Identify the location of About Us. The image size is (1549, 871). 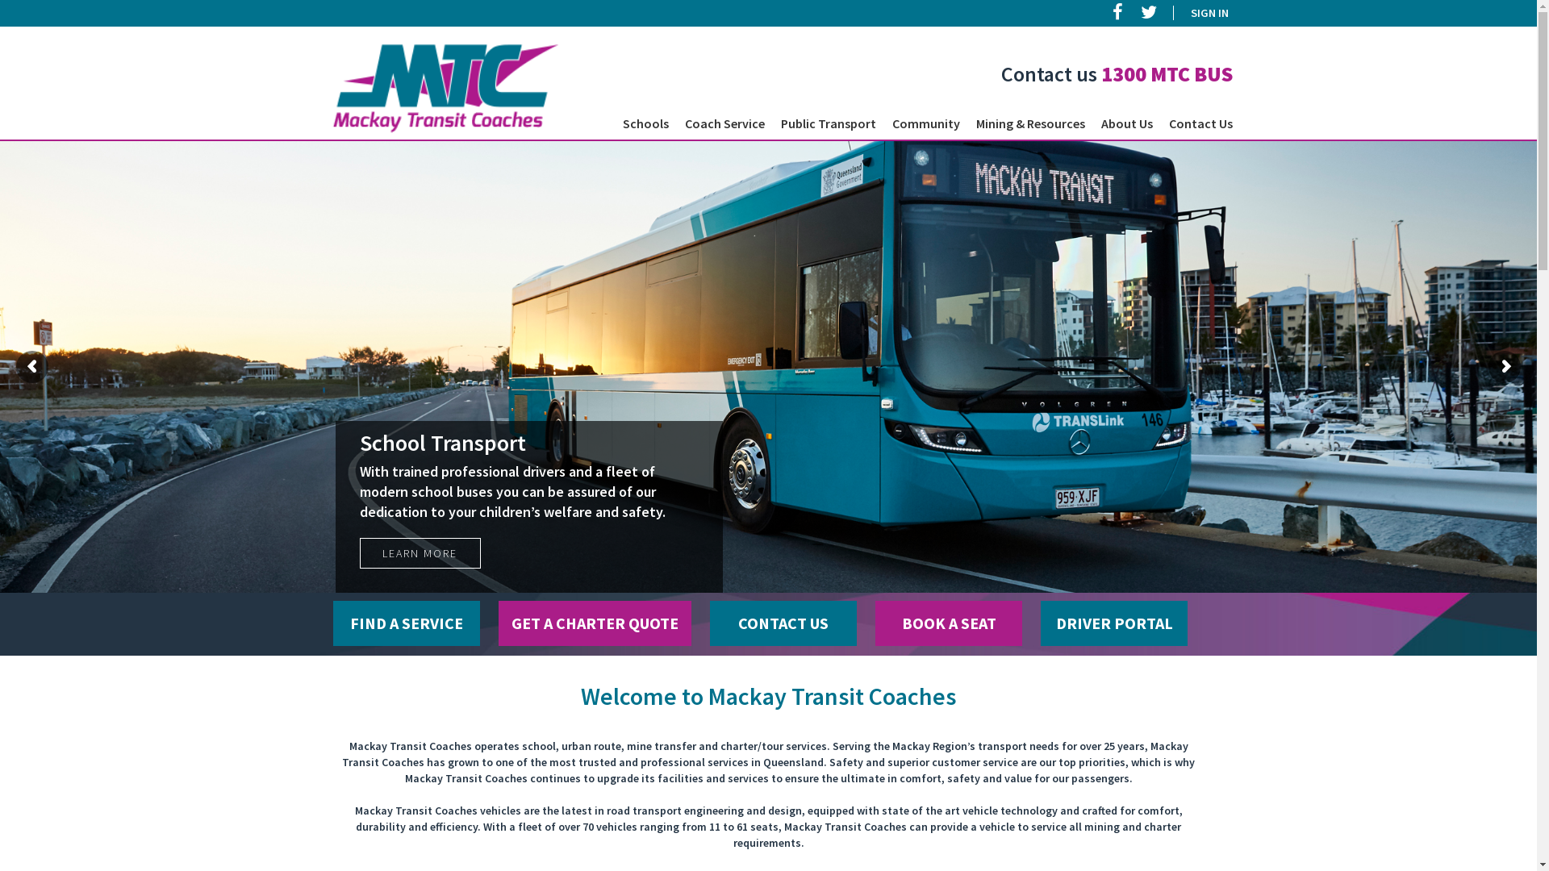
(1126, 123).